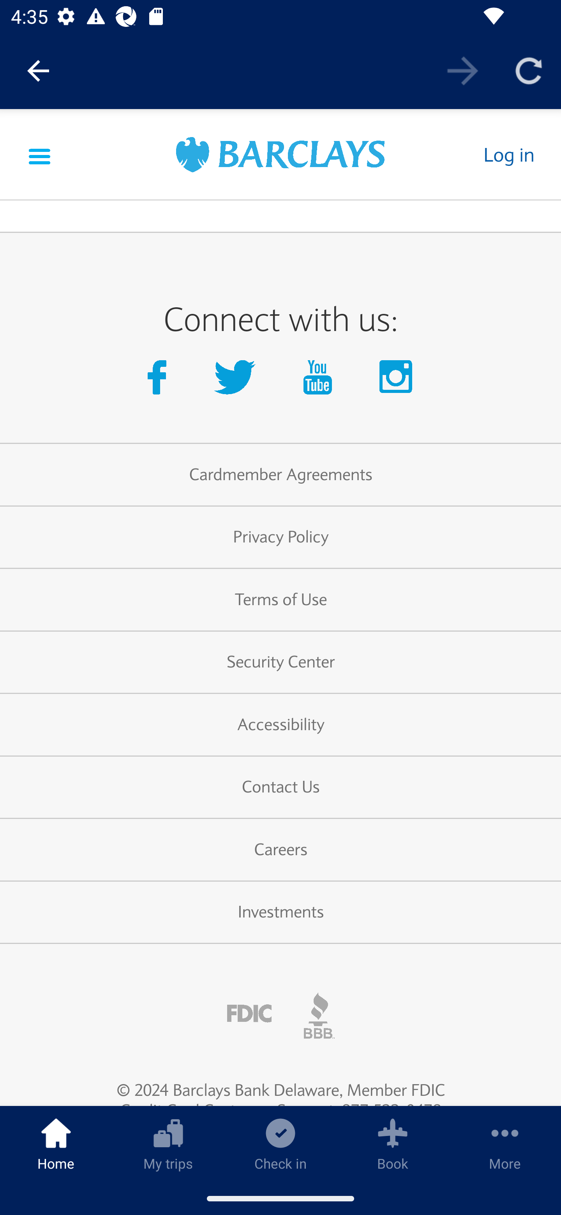  What do you see at coordinates (508, 155) in the screenshot?
I see `Log in` at bounding box center [508, 155].